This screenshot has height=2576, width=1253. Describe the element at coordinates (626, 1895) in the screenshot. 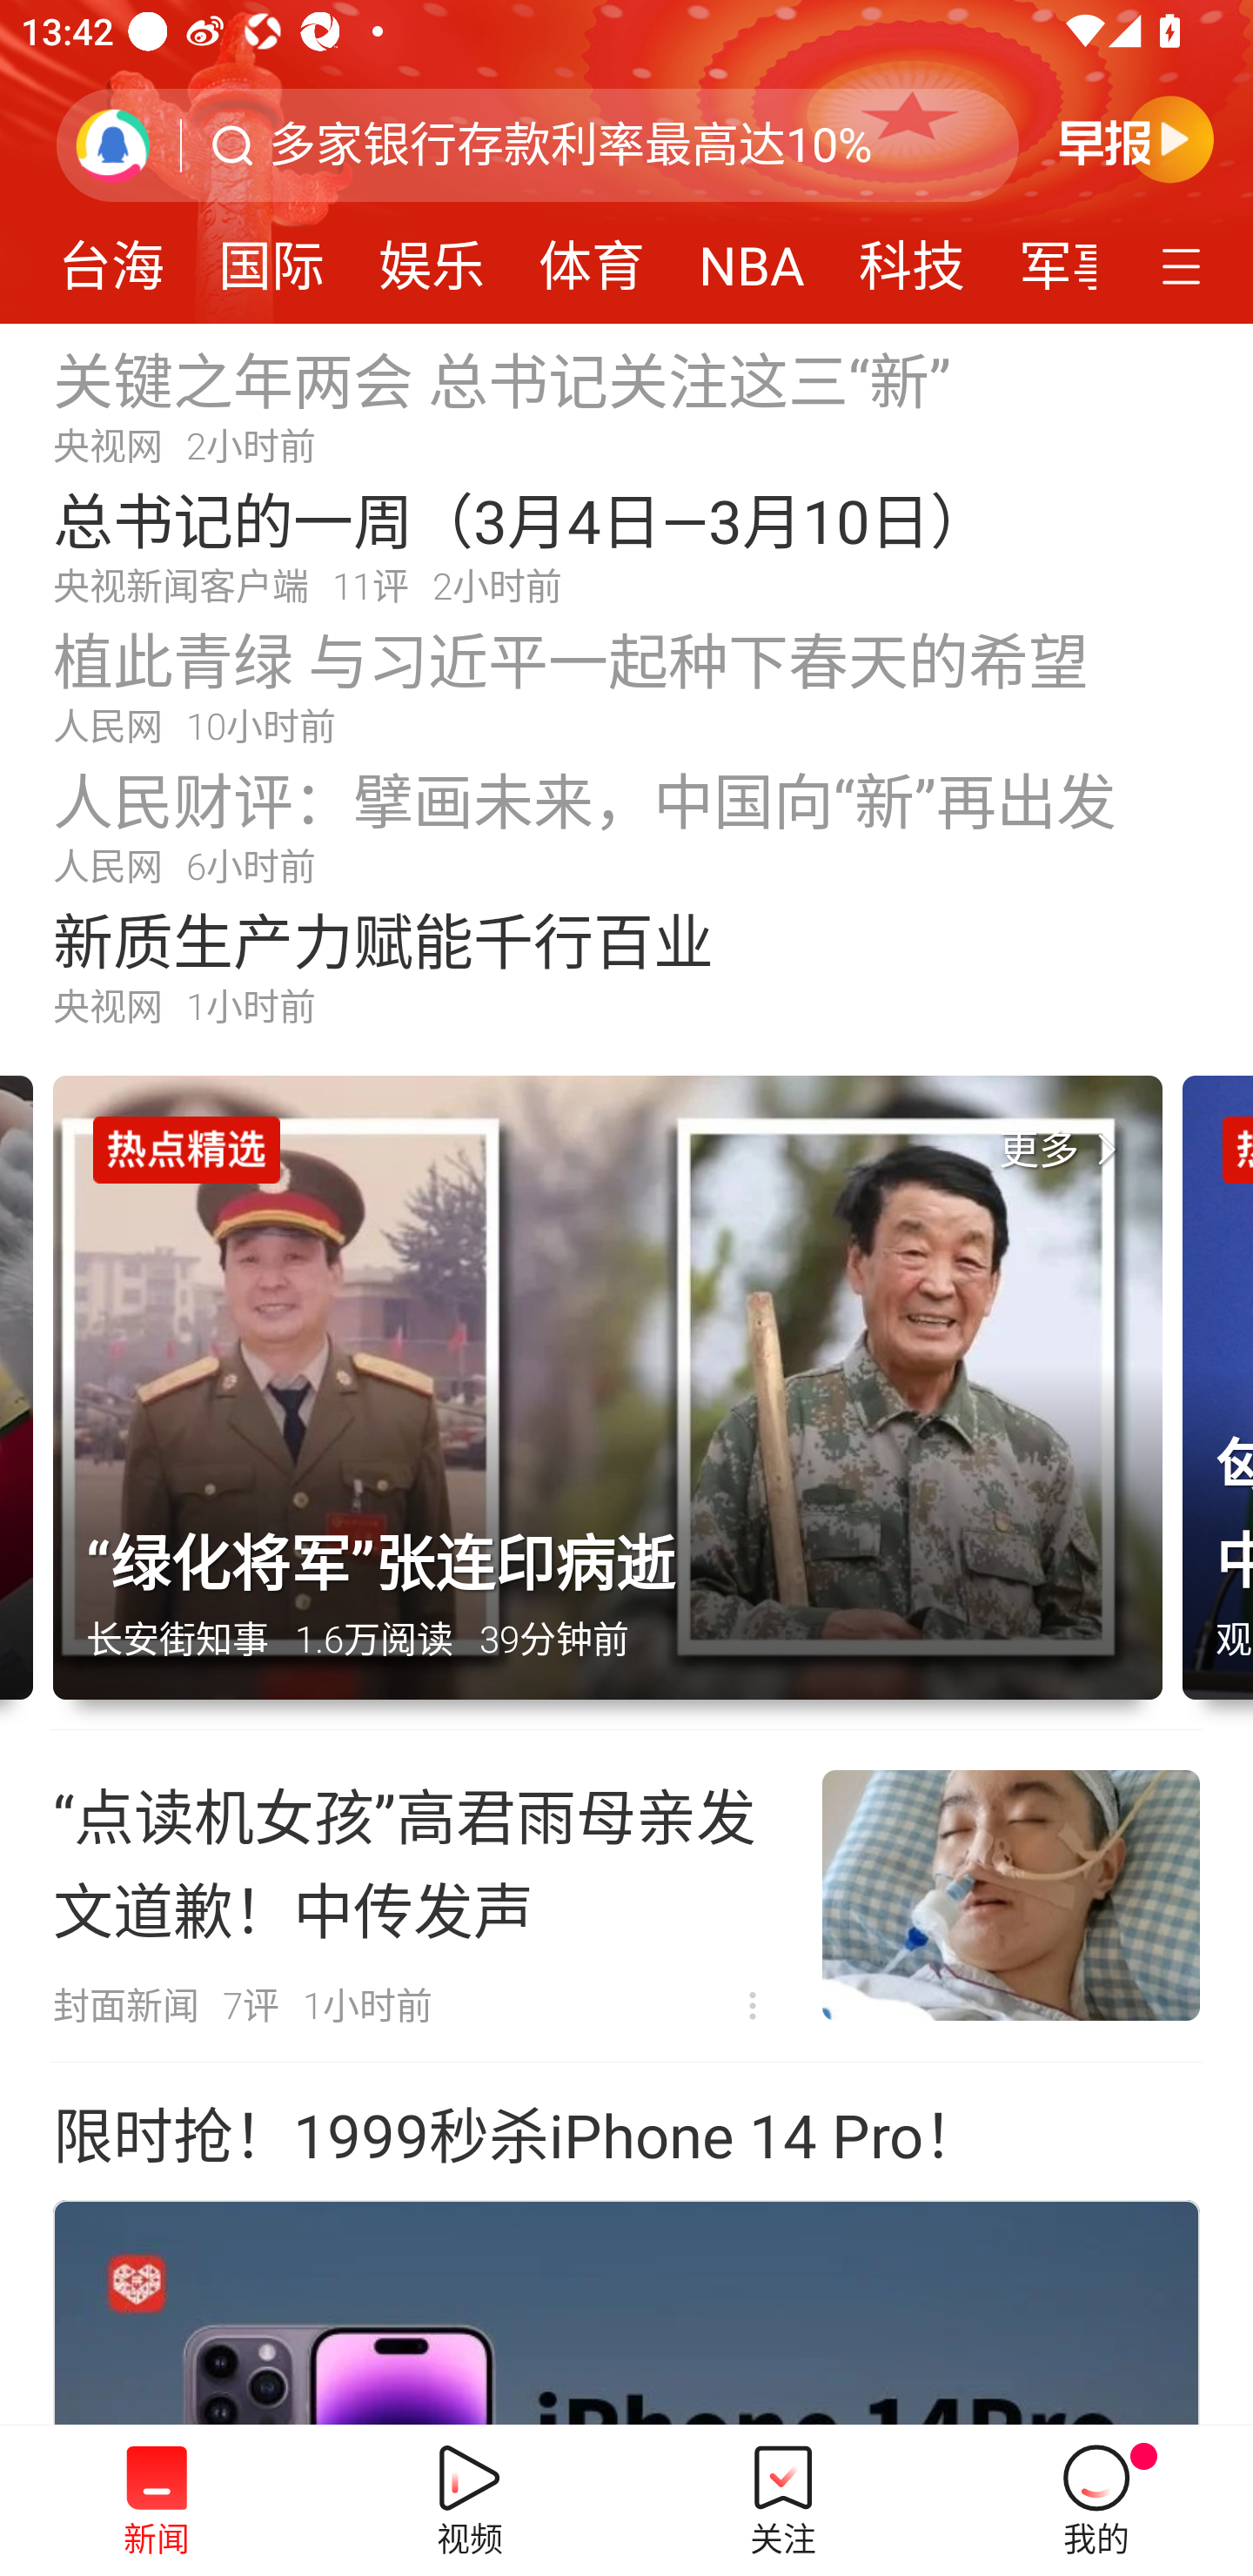

I see `“点读机女孩”高君雨母亲发文道歉！中传发声 封面新闻 7评 1小时前  不感兴趣` at that location.